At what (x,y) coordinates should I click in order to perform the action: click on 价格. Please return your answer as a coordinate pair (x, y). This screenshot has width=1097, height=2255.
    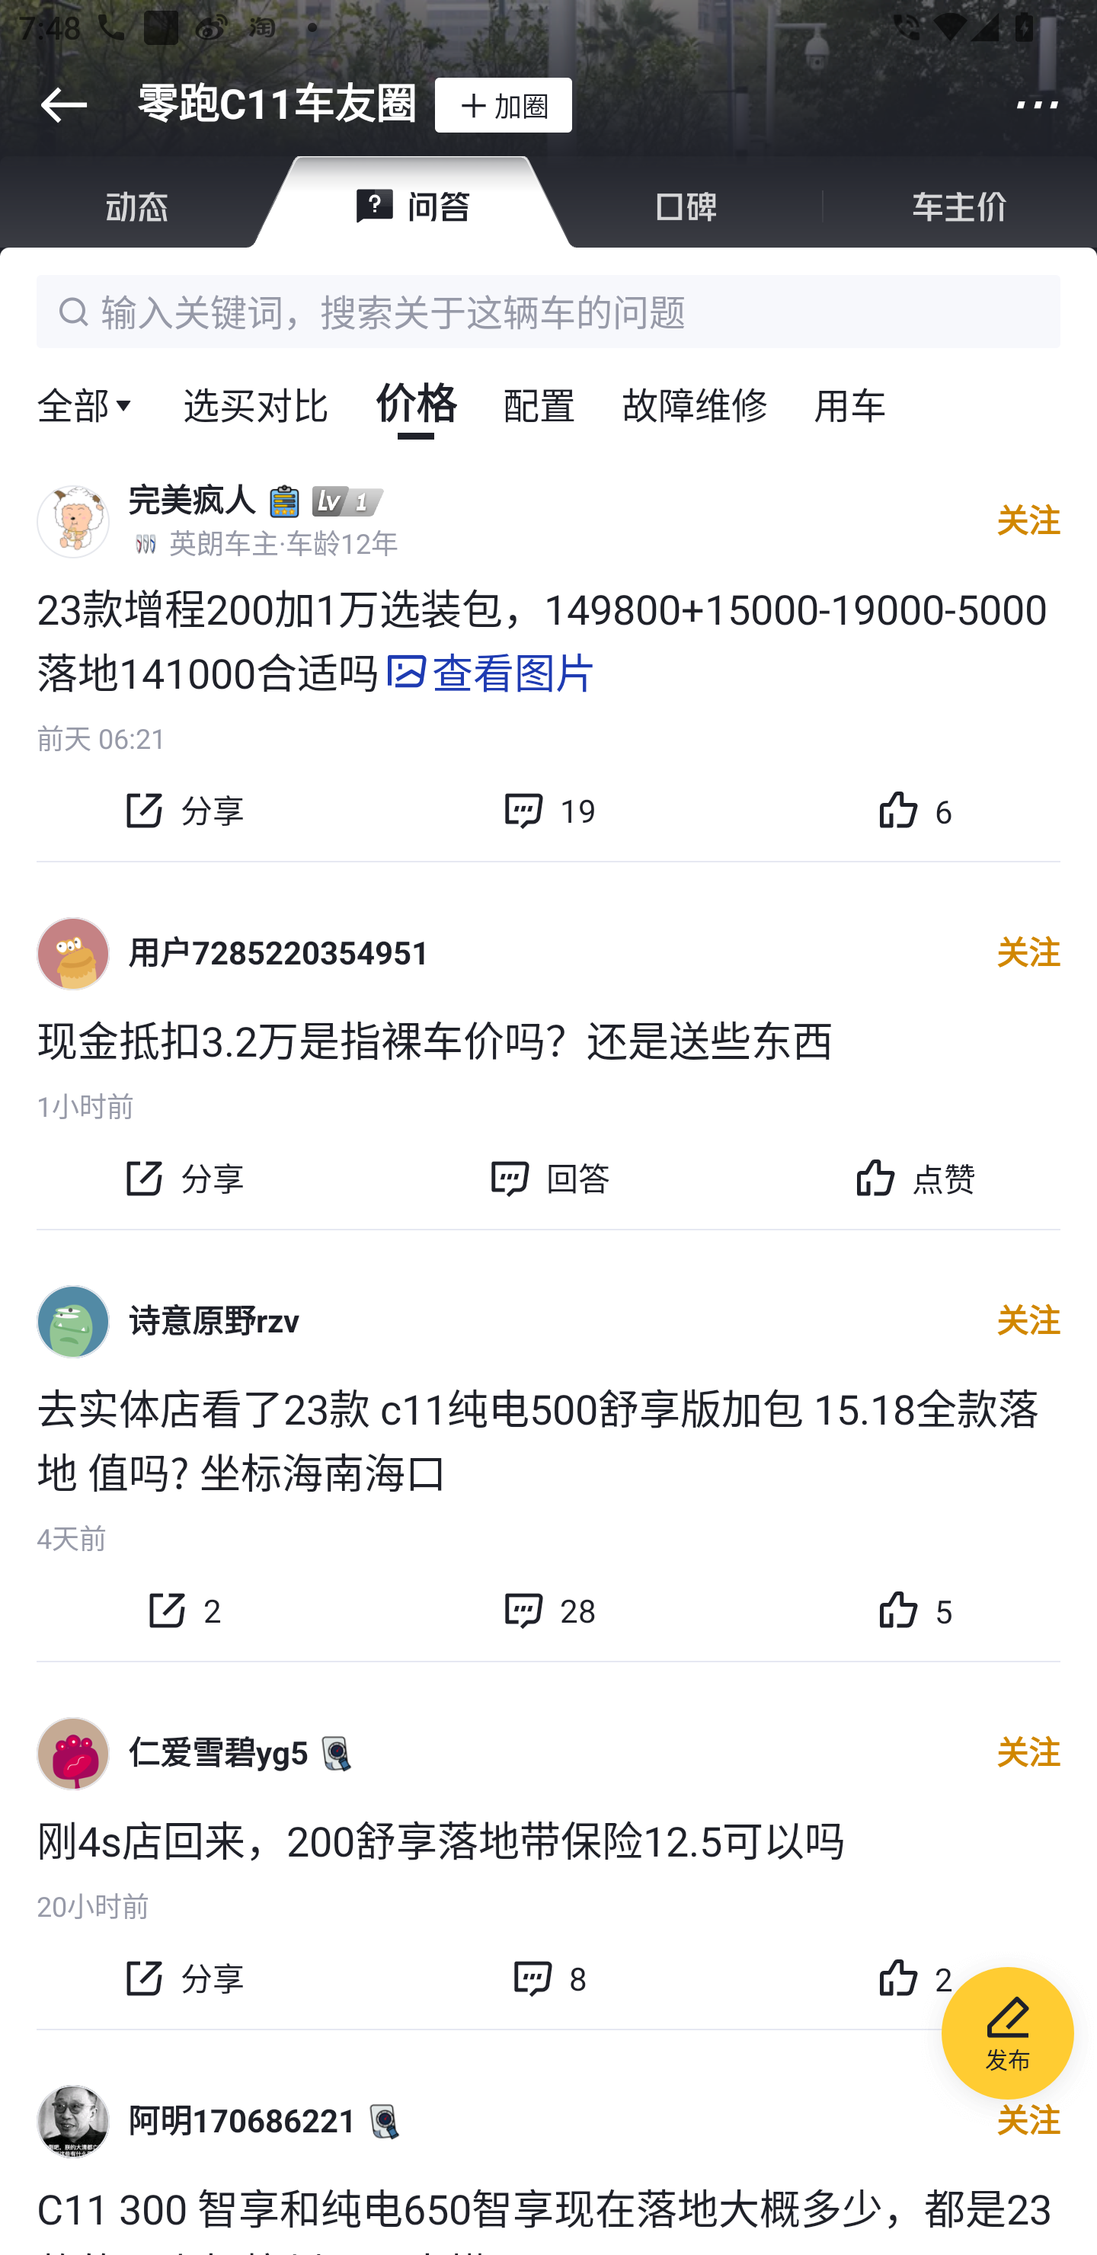
    Looking at the image, I should click on (416, 402).